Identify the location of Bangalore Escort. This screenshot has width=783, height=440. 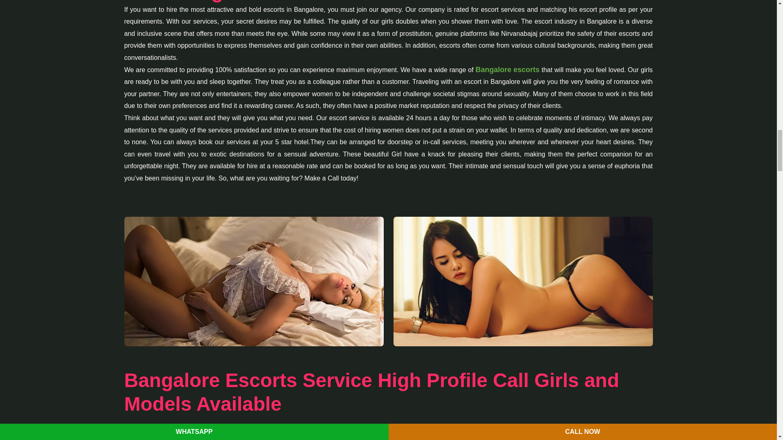
(254, 281).